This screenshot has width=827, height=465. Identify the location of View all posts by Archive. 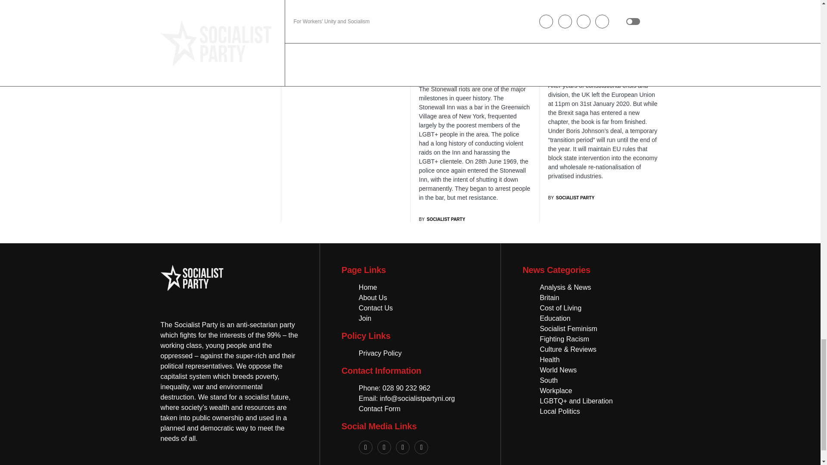
(303, 17).